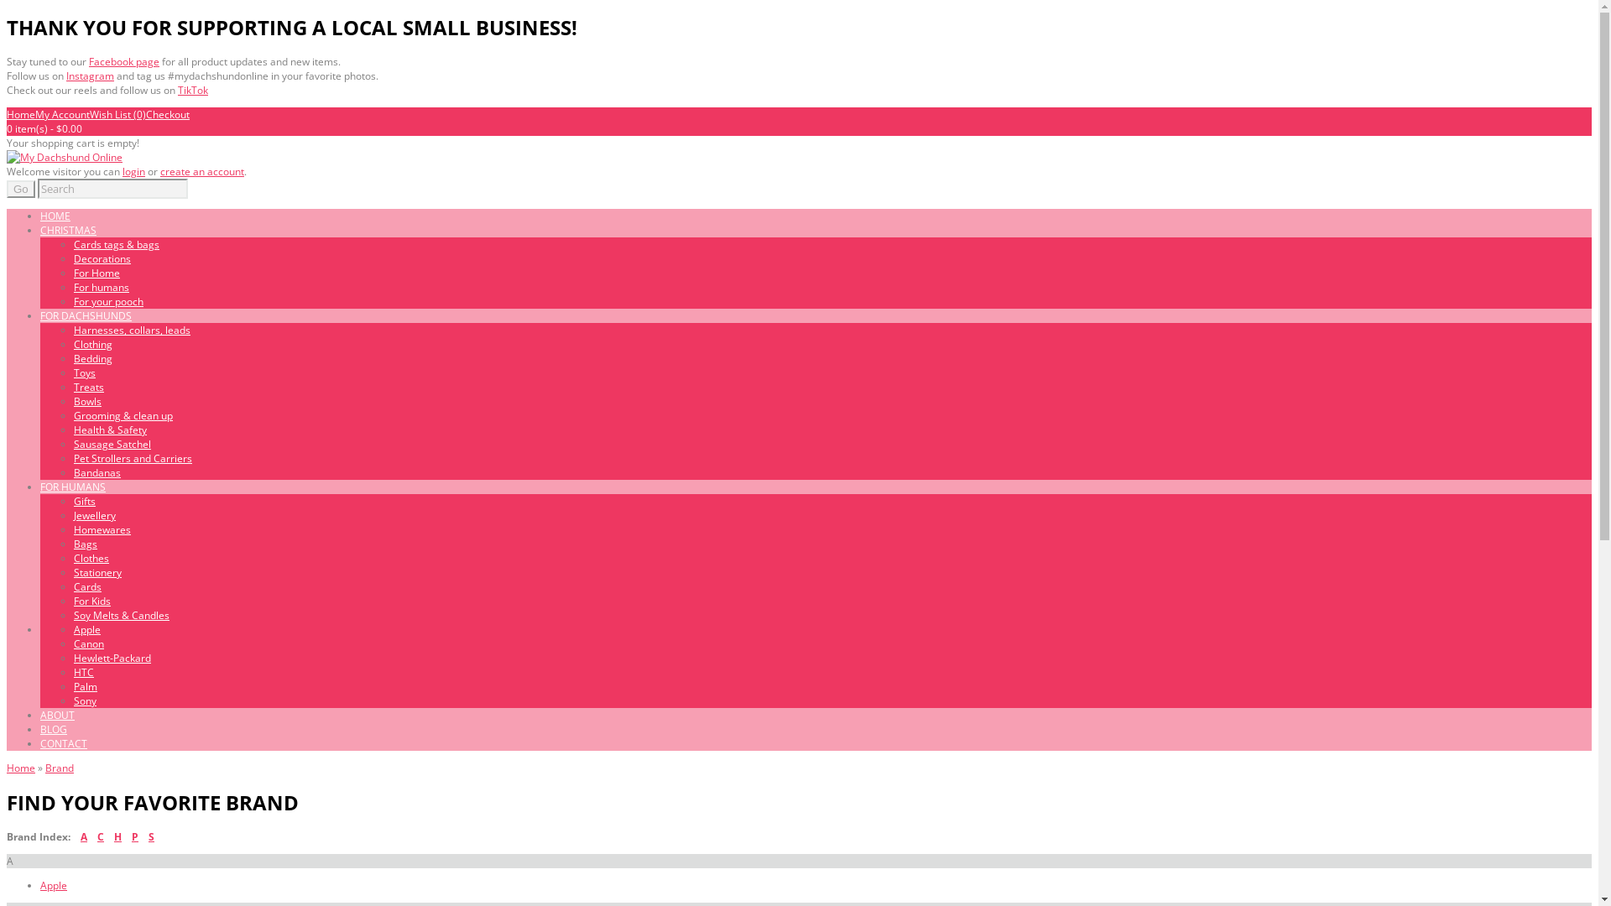  What do you see at coordinates (117, 837) in the screenshot?
I see `H` at bounding box center [117, 837].